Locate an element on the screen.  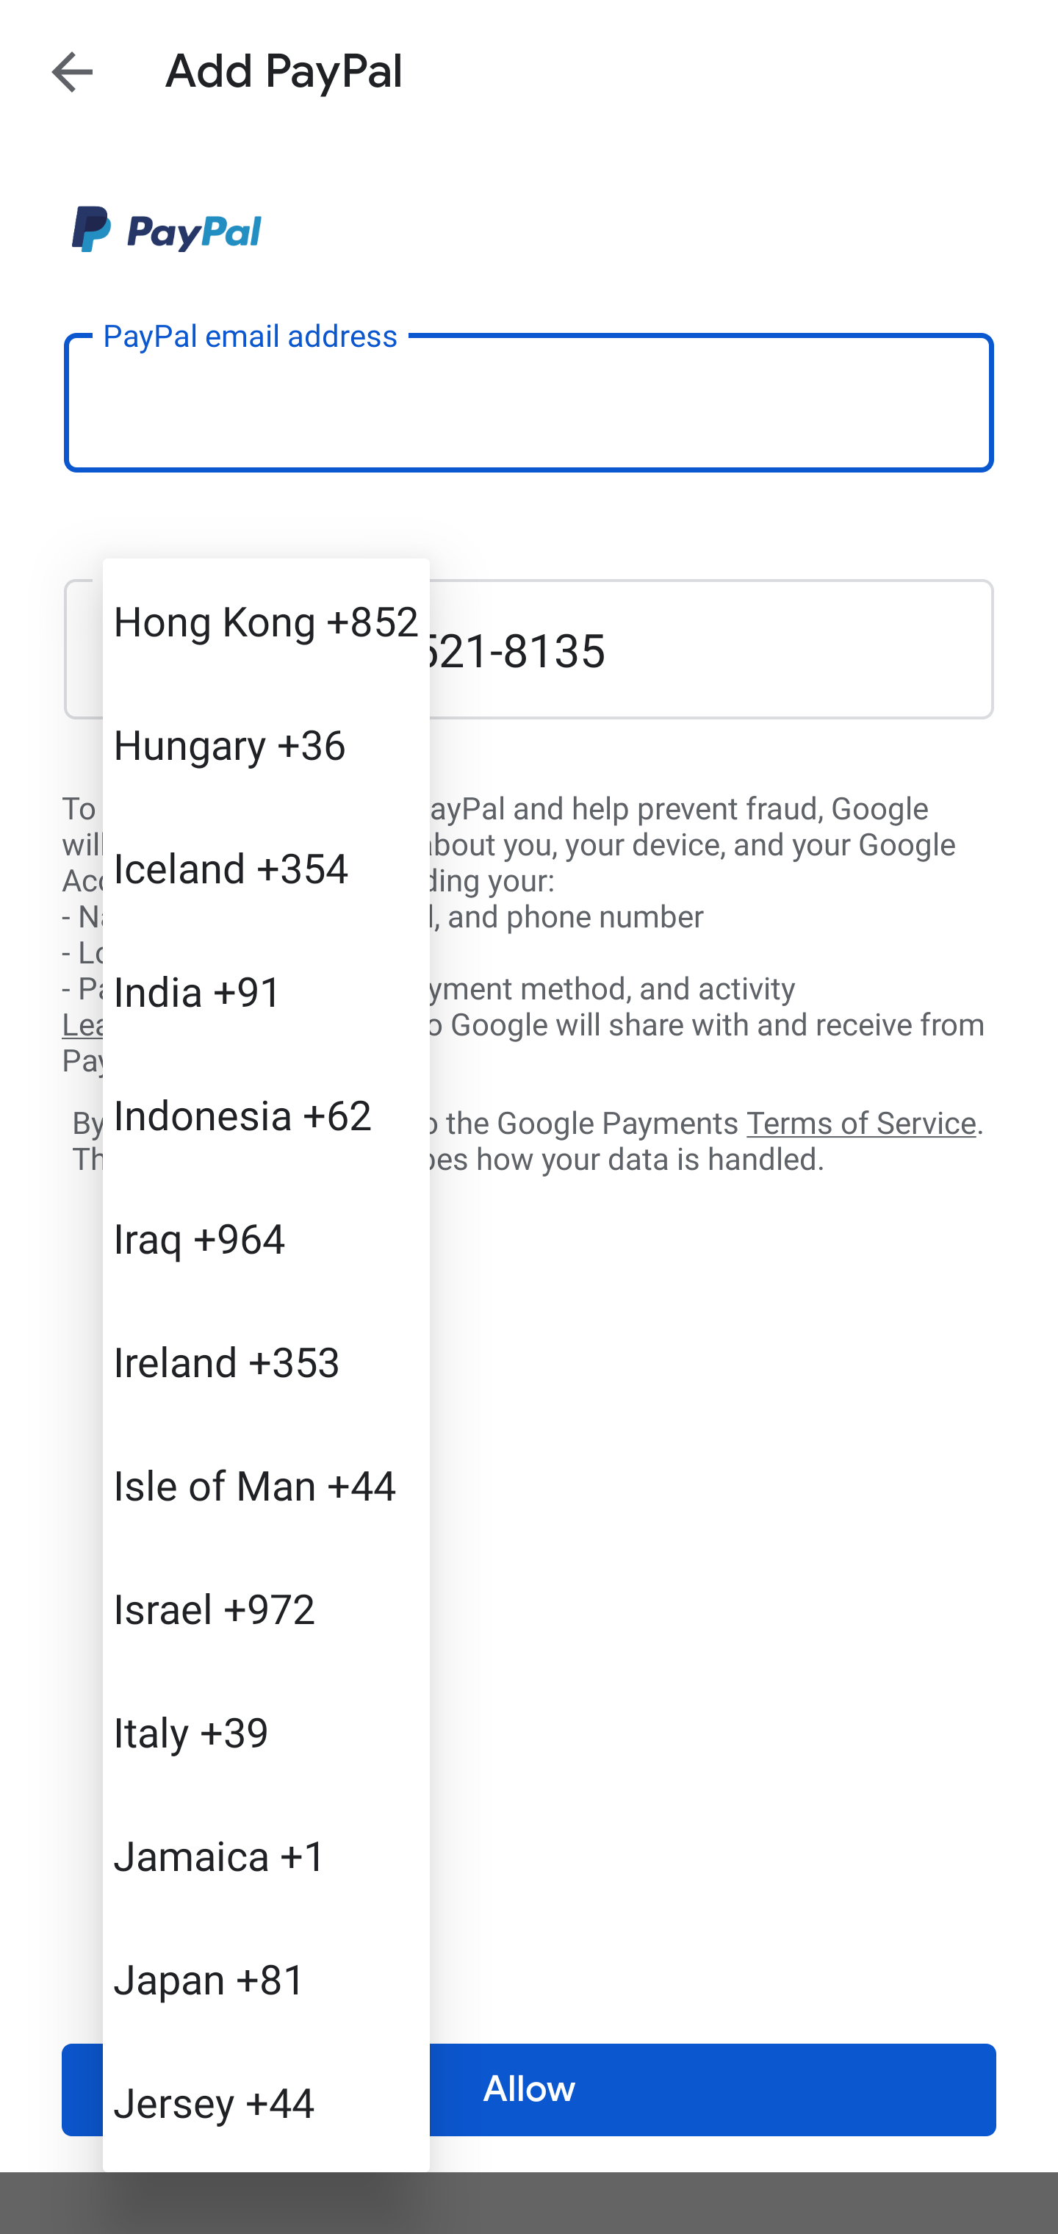
Indonesia +62 is located at coordinates (266, 1113).